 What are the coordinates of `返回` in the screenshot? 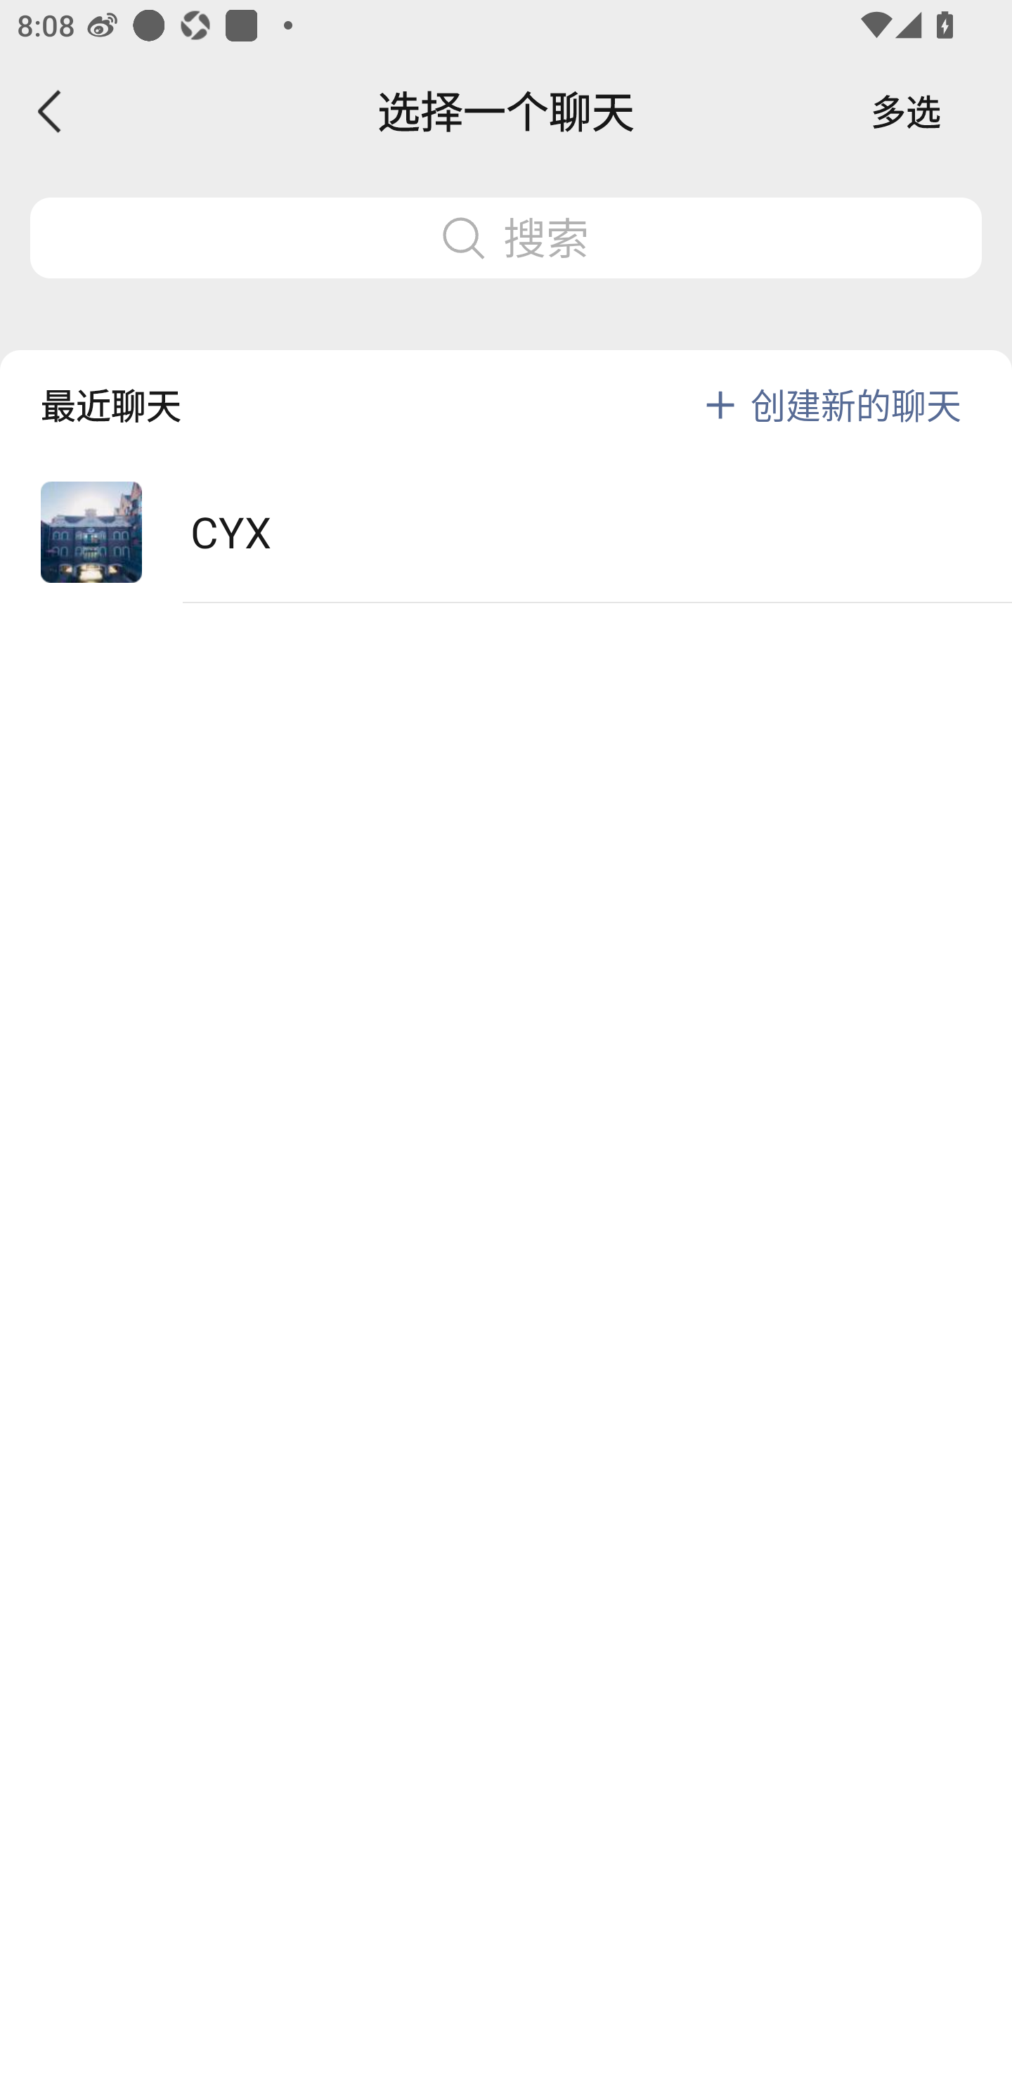 It's located at (51, 111).